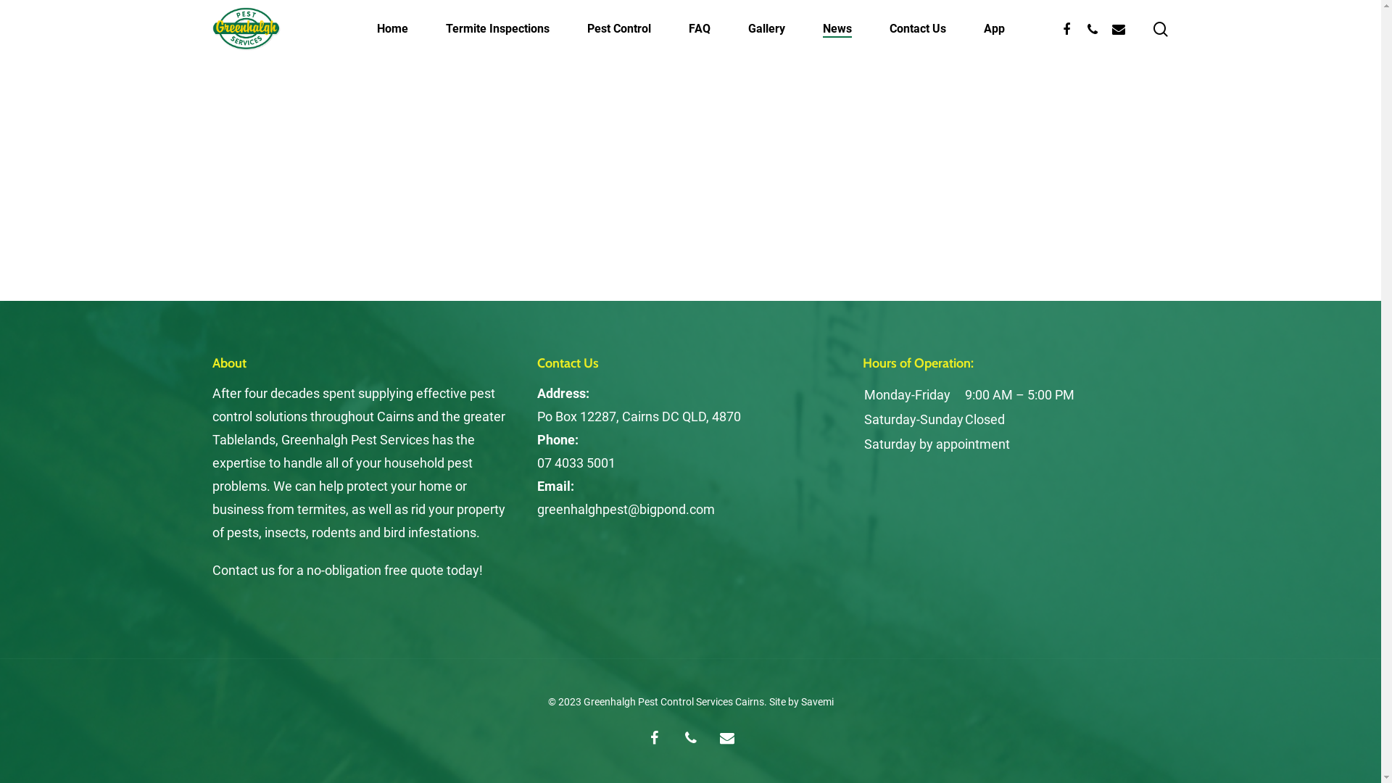 This screenshot has height=783, width=1392. I want to click on email, so click(1118, 29).